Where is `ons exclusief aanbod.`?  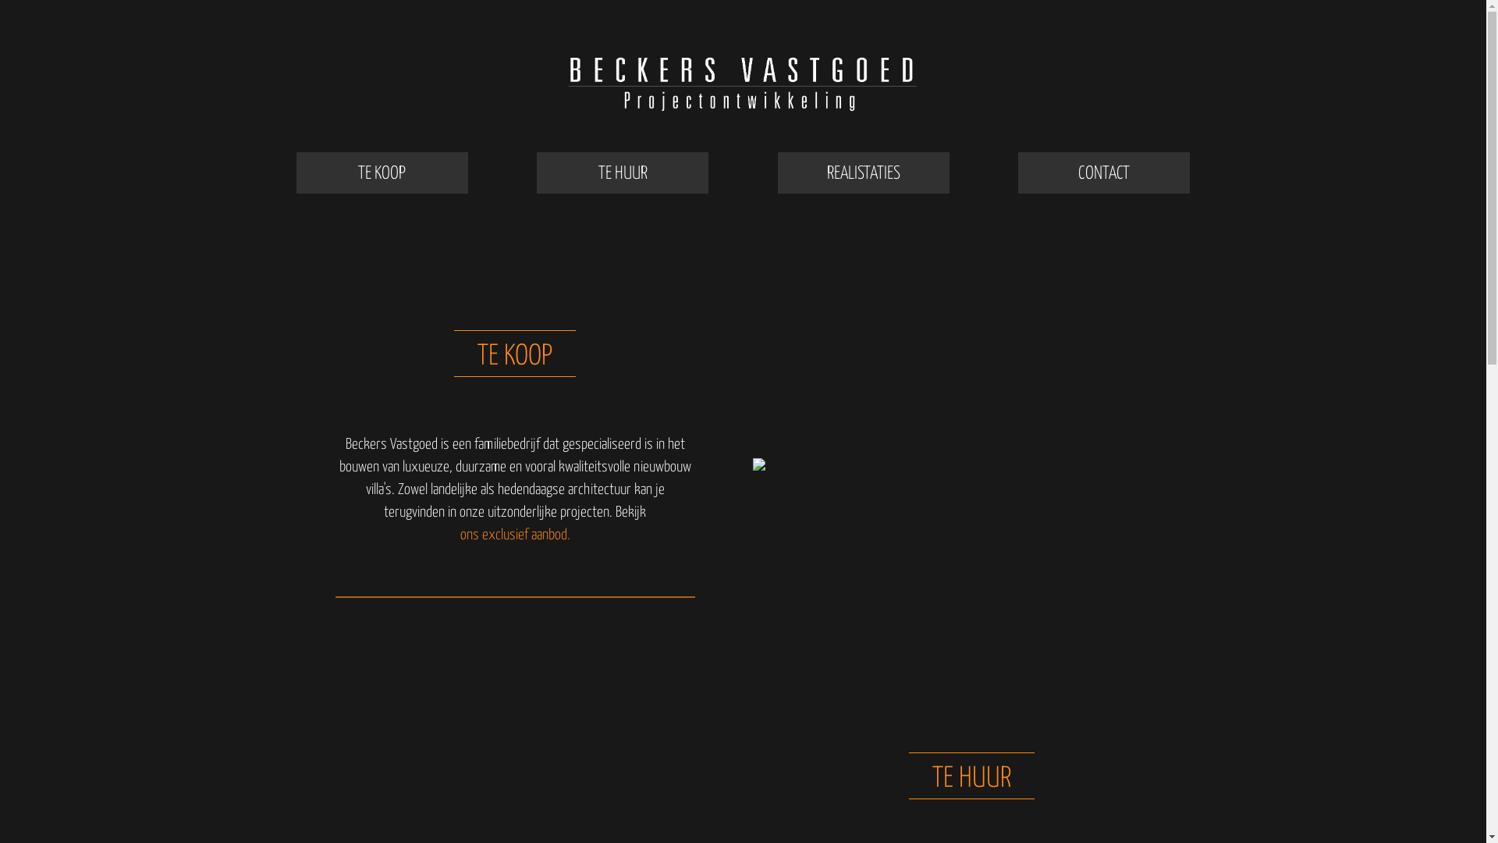
ons exclusief aanbod. is located at coordinates (515, 535).